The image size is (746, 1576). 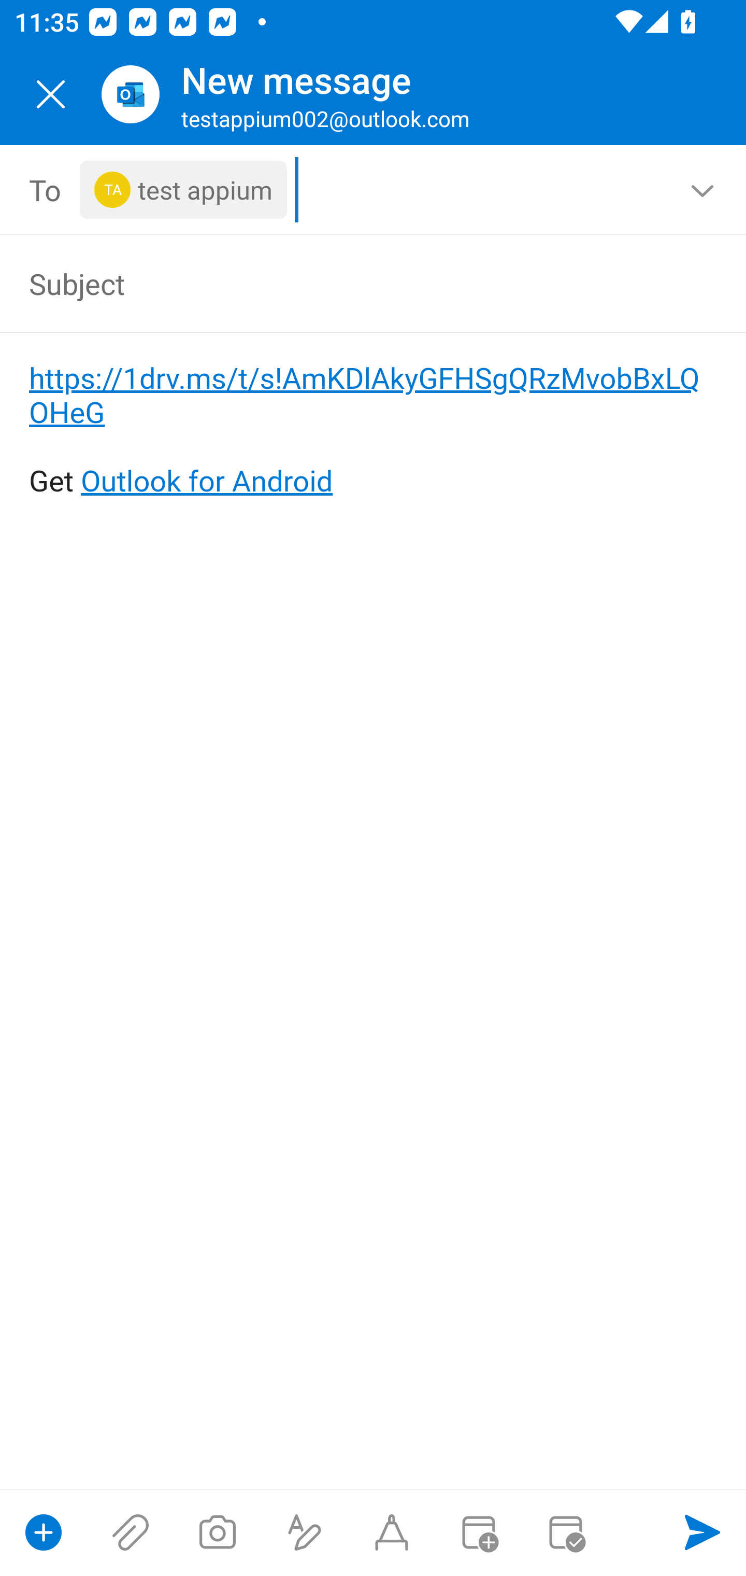 What do you see at coordinates (51, 94) in the screenshot?
I see `Close` at bounding box center [51, 94].